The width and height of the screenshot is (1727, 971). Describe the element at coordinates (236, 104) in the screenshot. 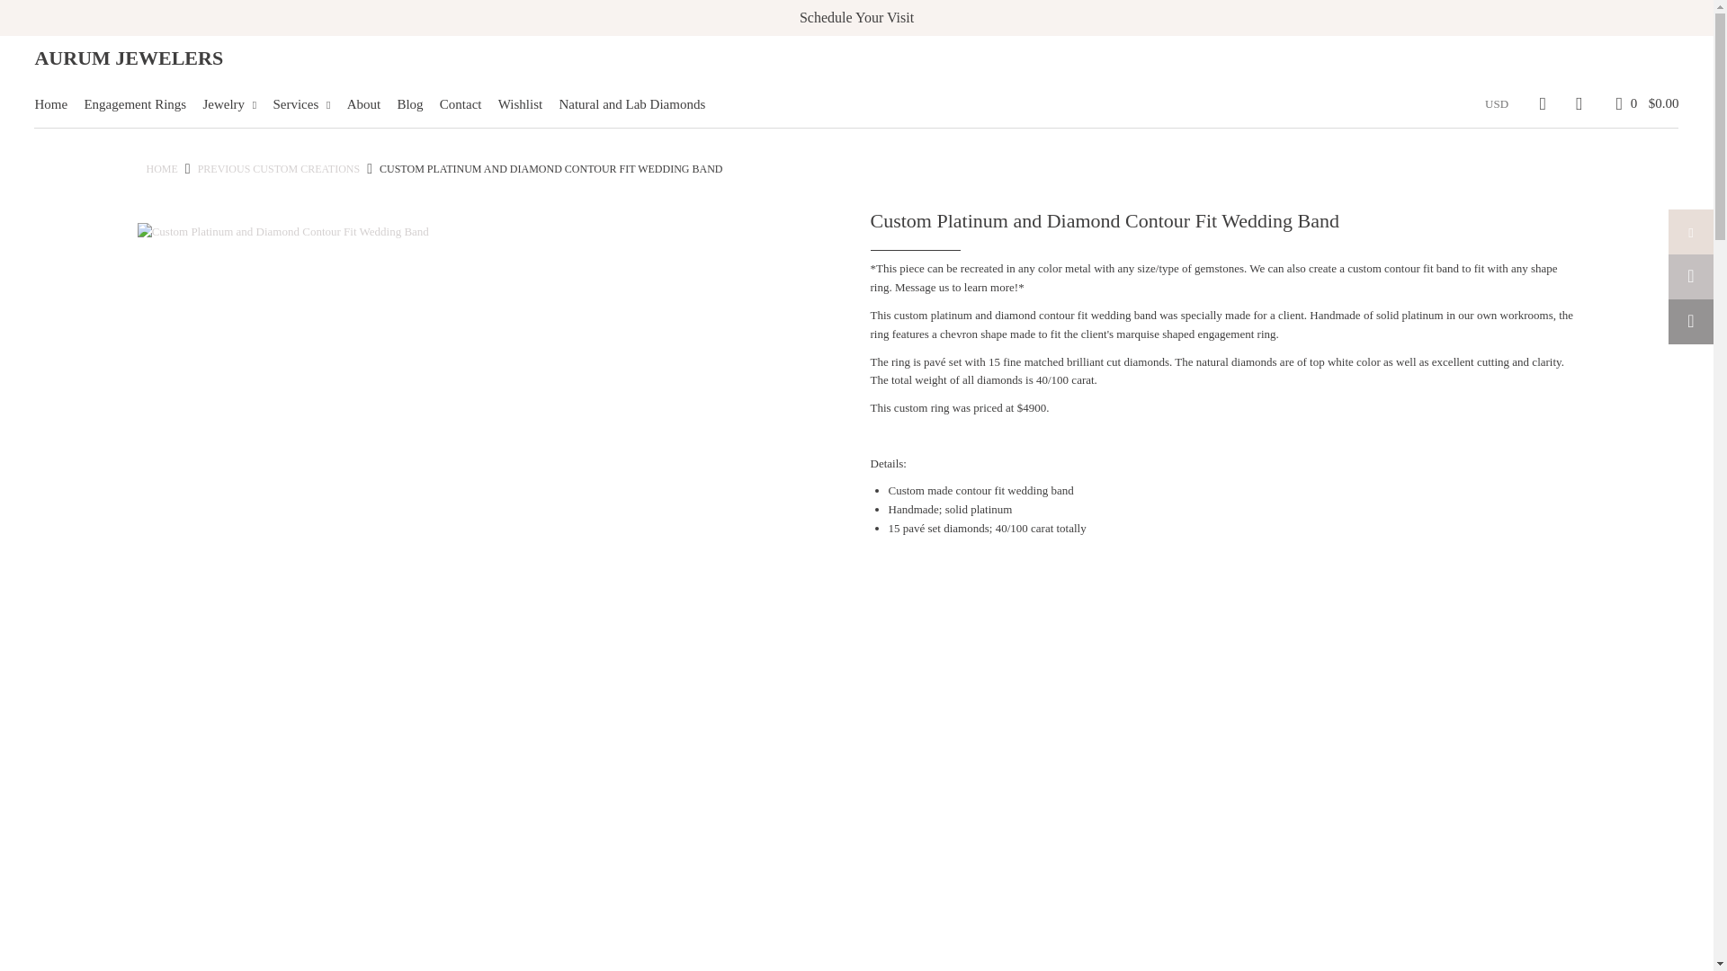

I see `Jewelry` at that location.